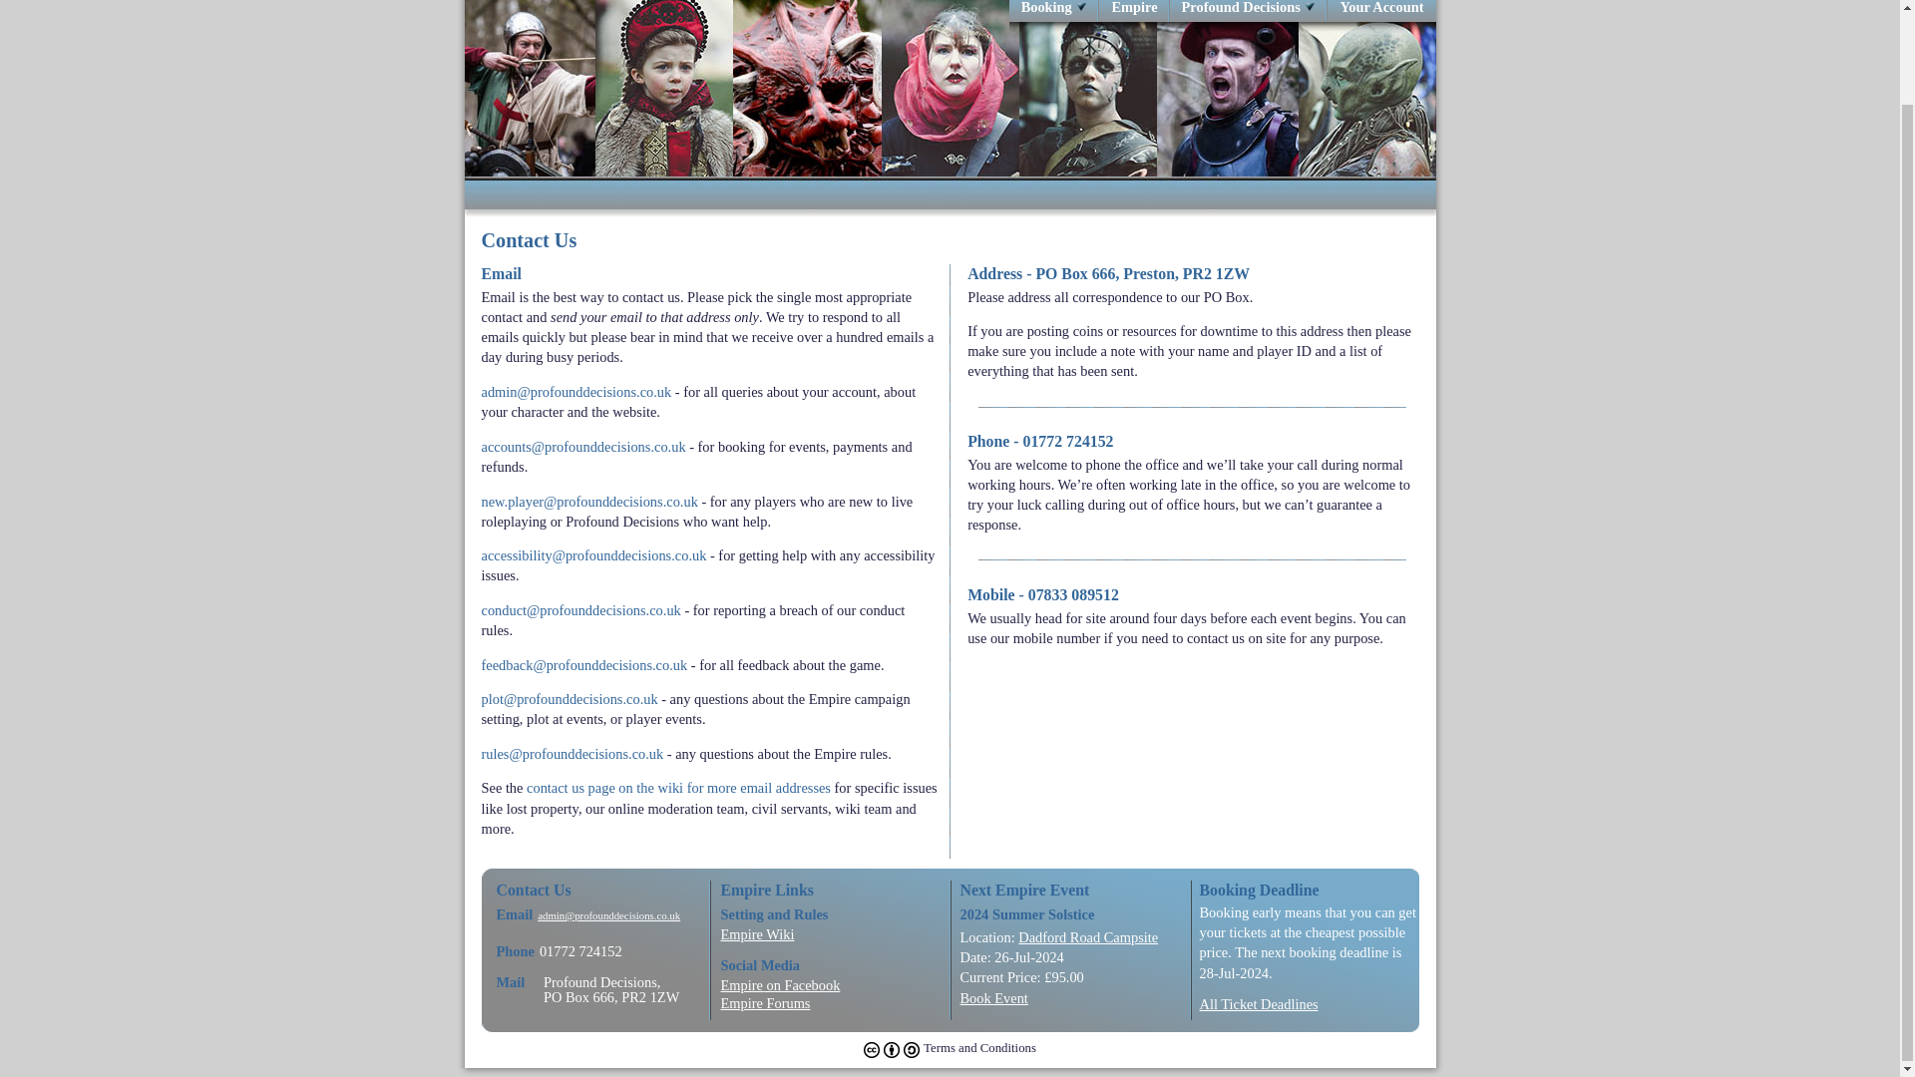 The image size is (1915, 1077). What do you see at coordinates (1067, 997) in the screenshot?
I see `Book Event` at bounding box center [1067, 997].